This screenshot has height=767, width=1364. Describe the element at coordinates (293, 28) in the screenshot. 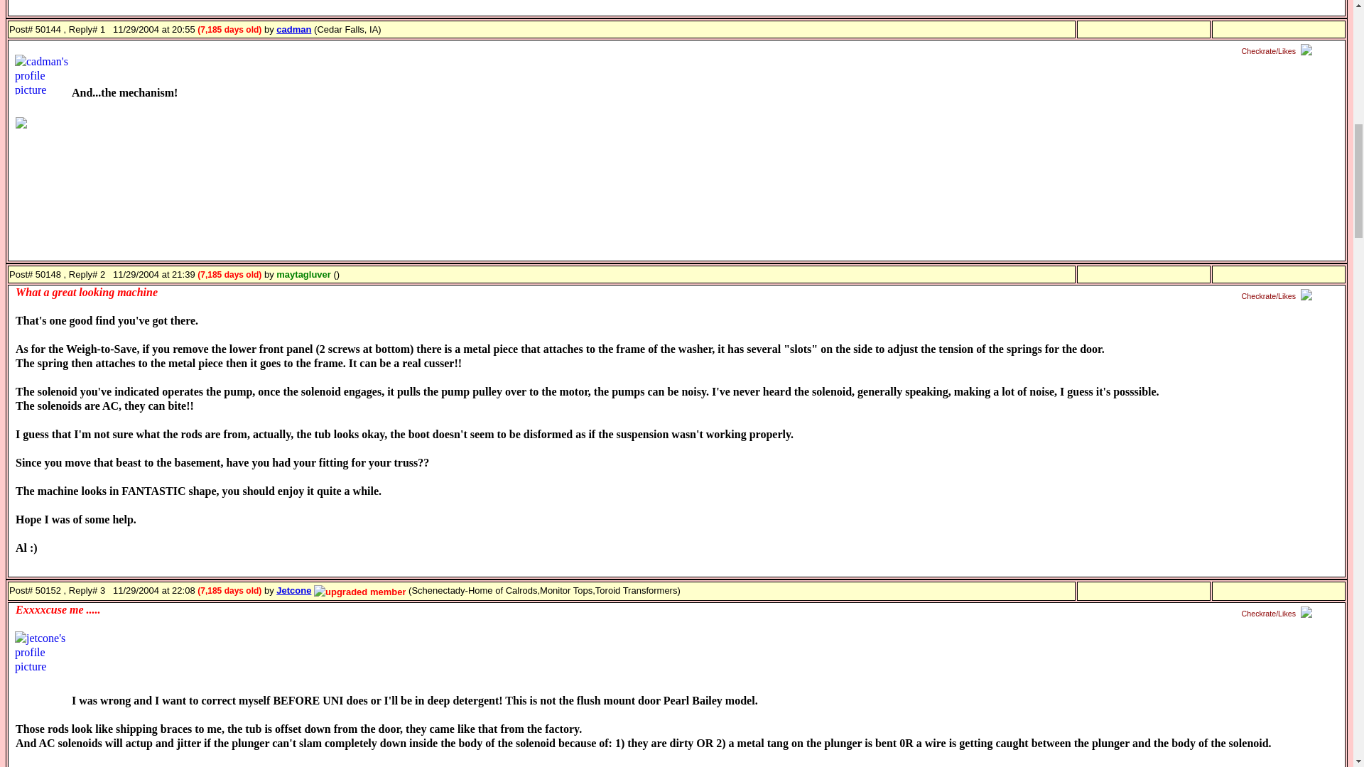

I see `cadman` at that location.